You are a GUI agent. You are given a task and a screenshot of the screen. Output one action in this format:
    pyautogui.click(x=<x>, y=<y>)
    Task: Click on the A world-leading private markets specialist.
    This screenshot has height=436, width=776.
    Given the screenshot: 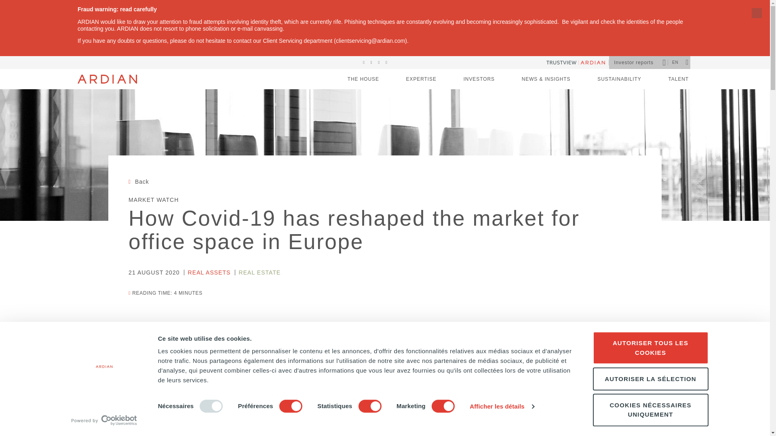 What is the action you would take?
    pyautogui.click(x=421, y=79)
    